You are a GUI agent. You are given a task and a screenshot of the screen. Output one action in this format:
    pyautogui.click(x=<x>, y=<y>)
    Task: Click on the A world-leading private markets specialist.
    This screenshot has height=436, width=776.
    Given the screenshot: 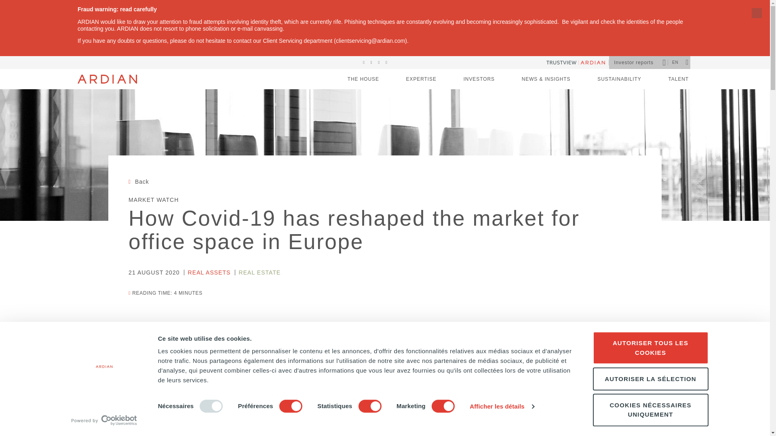 What is the action you would take?
    pyautogui.click(x=421, y=79)
    